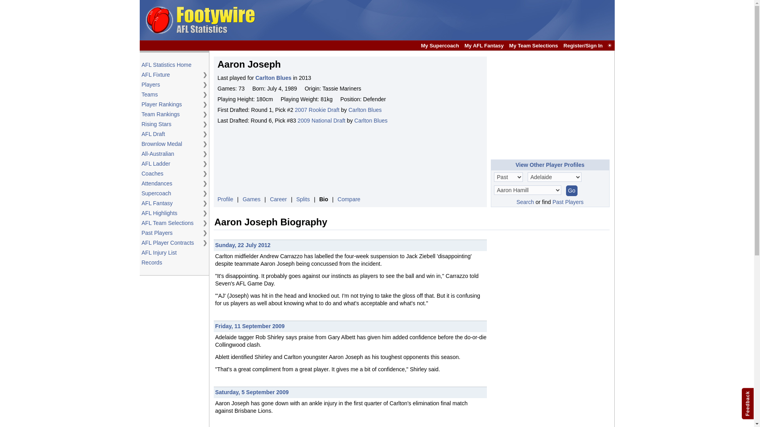 This screenshot has width=760, height=427. I want to click on Player Rankings, so click(170, 104).